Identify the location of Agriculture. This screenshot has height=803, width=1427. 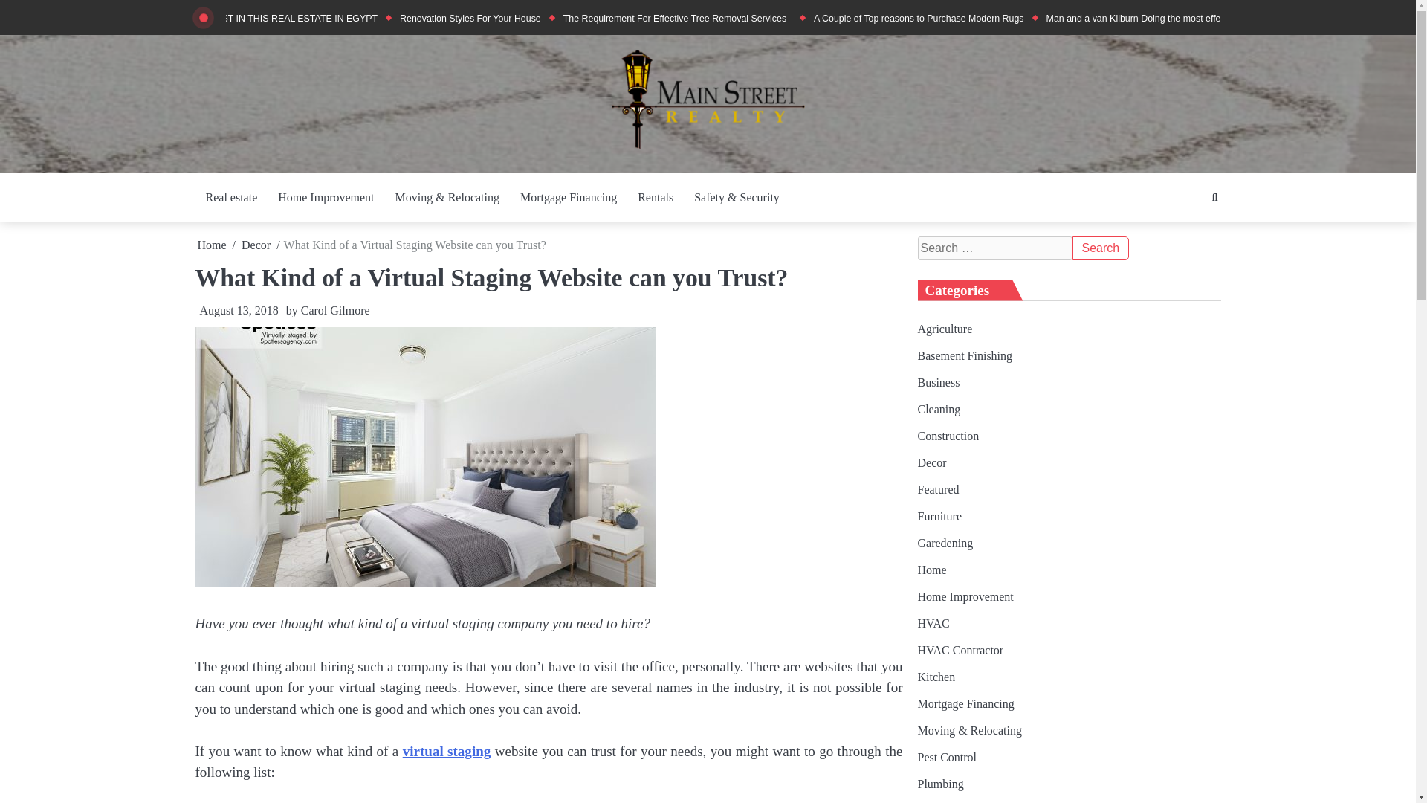
(944, 329).